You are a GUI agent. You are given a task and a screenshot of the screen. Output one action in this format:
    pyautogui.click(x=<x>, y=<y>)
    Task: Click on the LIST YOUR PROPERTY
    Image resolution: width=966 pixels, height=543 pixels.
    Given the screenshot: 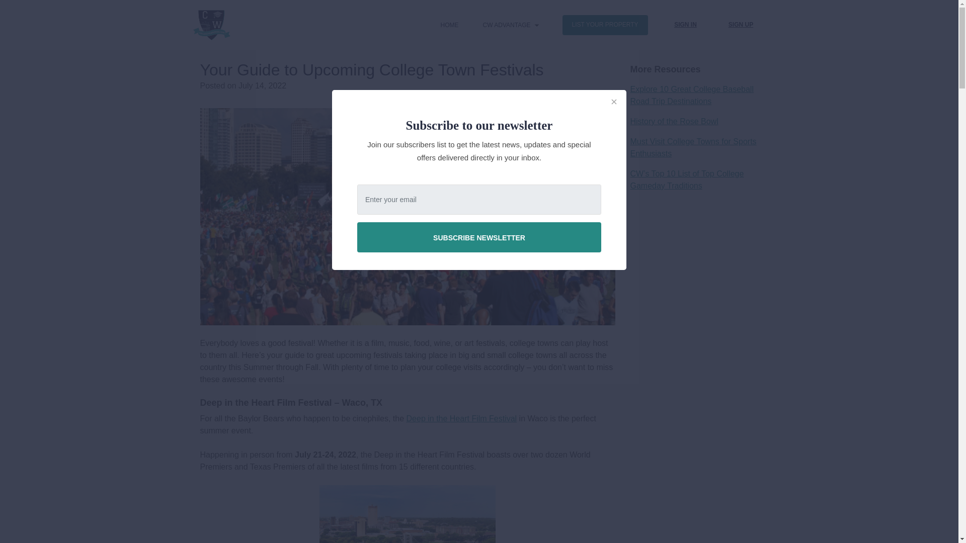 What is the action you would take?
    pyautogui.click(x=605, y=25)
    